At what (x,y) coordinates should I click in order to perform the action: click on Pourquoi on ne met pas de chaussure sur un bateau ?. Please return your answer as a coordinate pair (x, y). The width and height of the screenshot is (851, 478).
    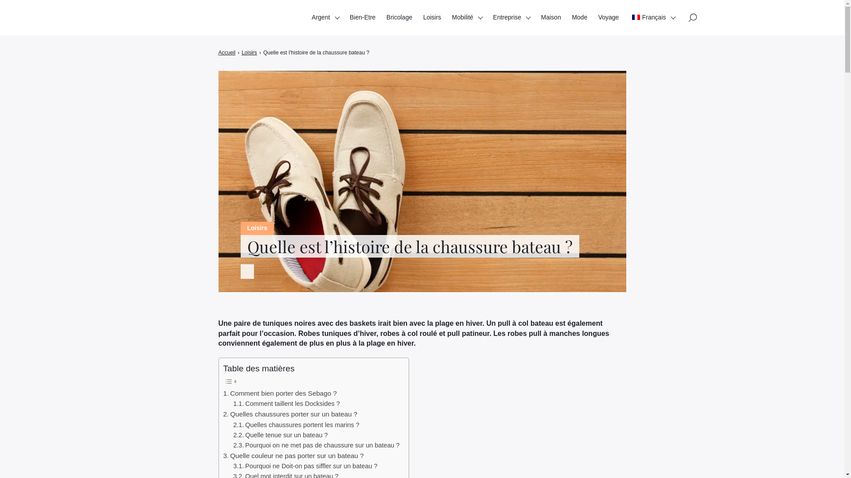
    Looking at the image, I should click on (316, 445).